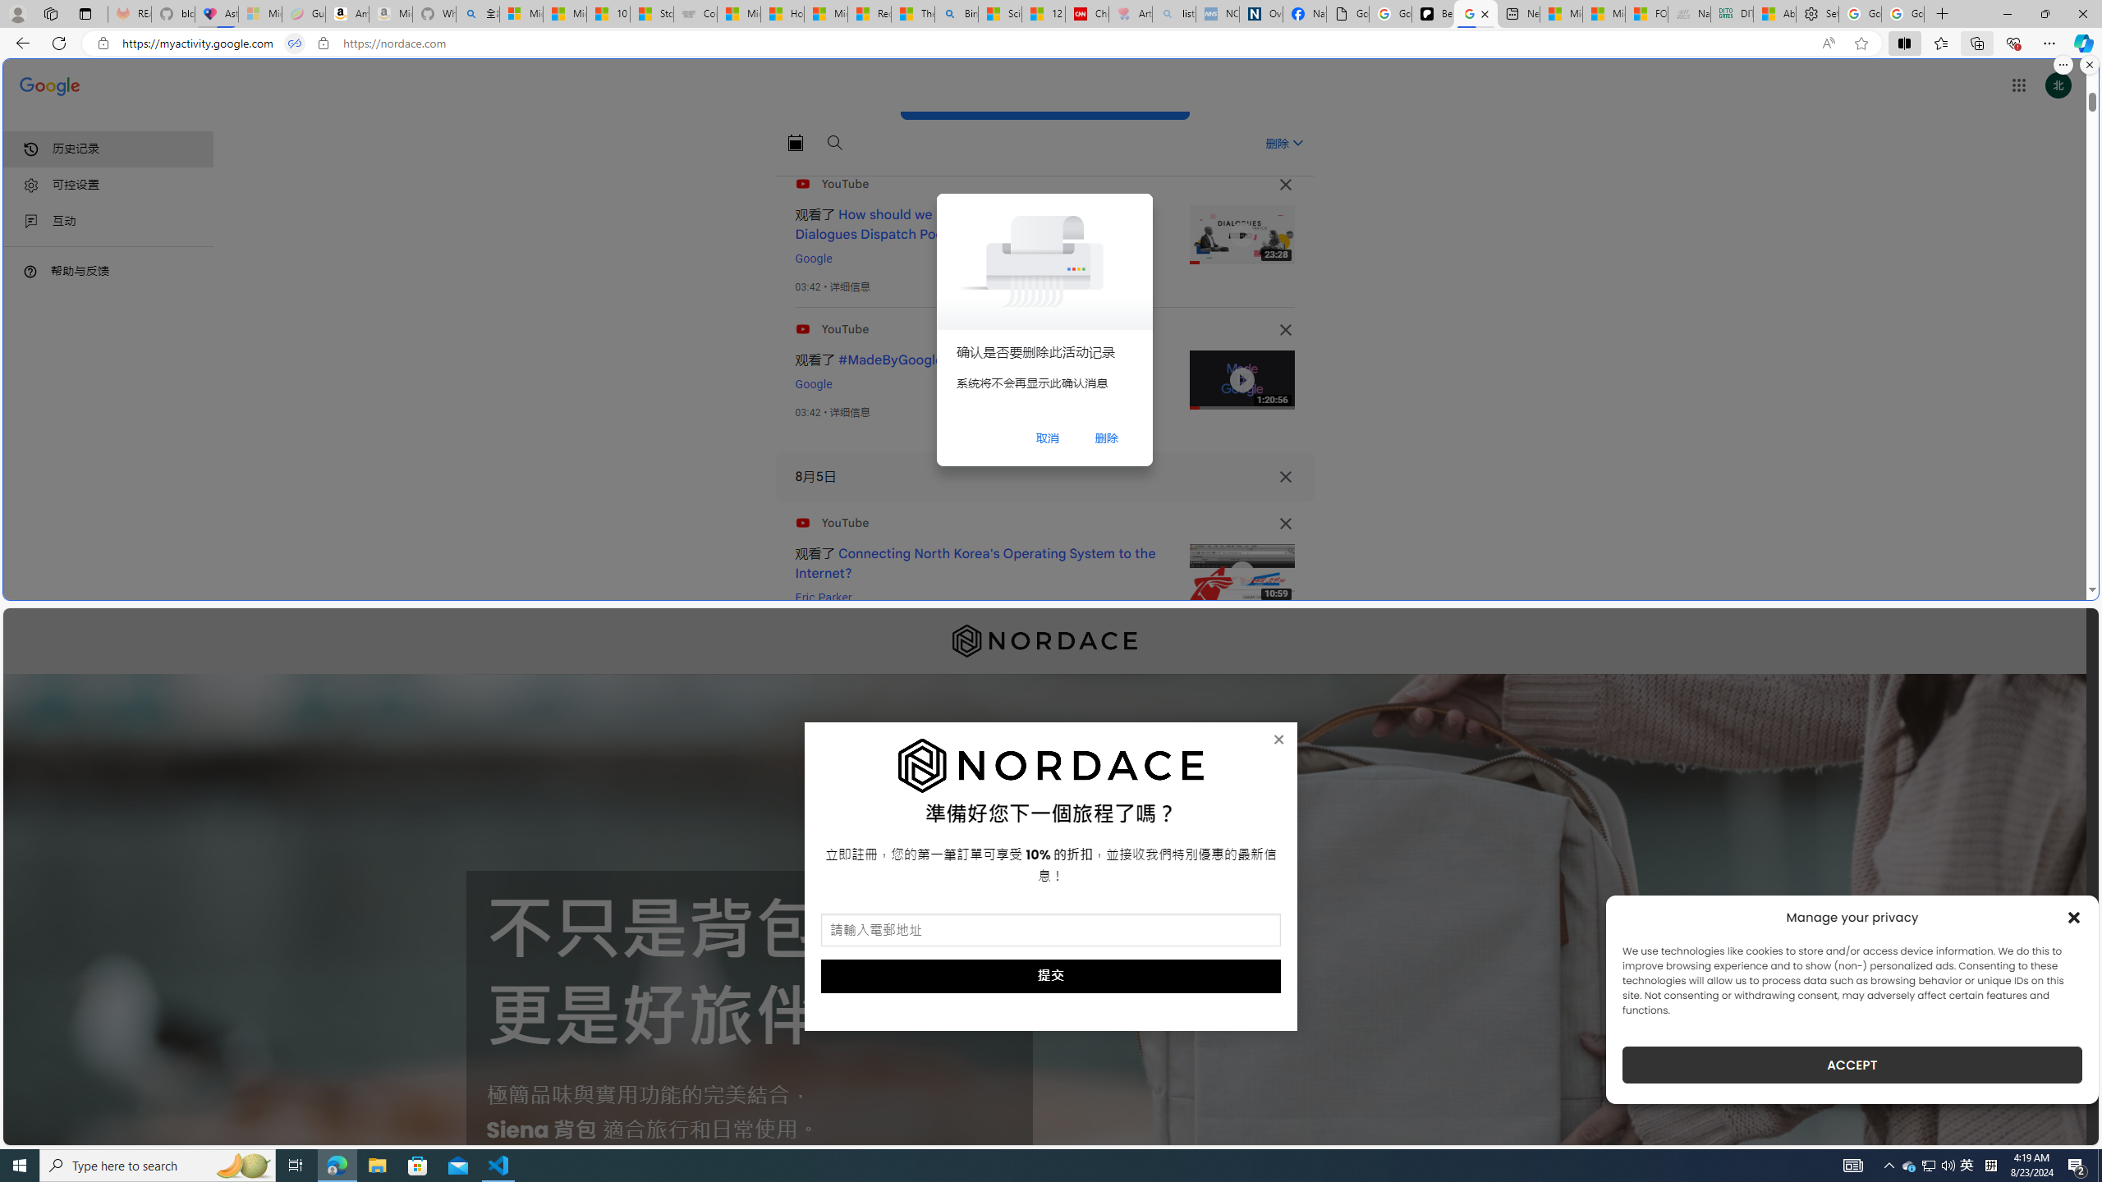 The width and height of the screenshot is (2102, 1182). I want to click on Bing, so click(956, 14).